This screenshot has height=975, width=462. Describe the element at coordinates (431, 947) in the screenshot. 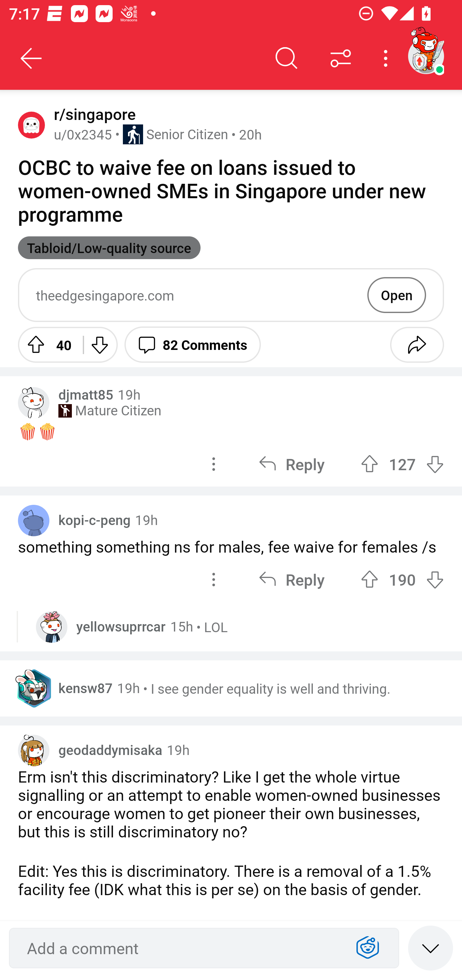

I see `Speed read` at that location.